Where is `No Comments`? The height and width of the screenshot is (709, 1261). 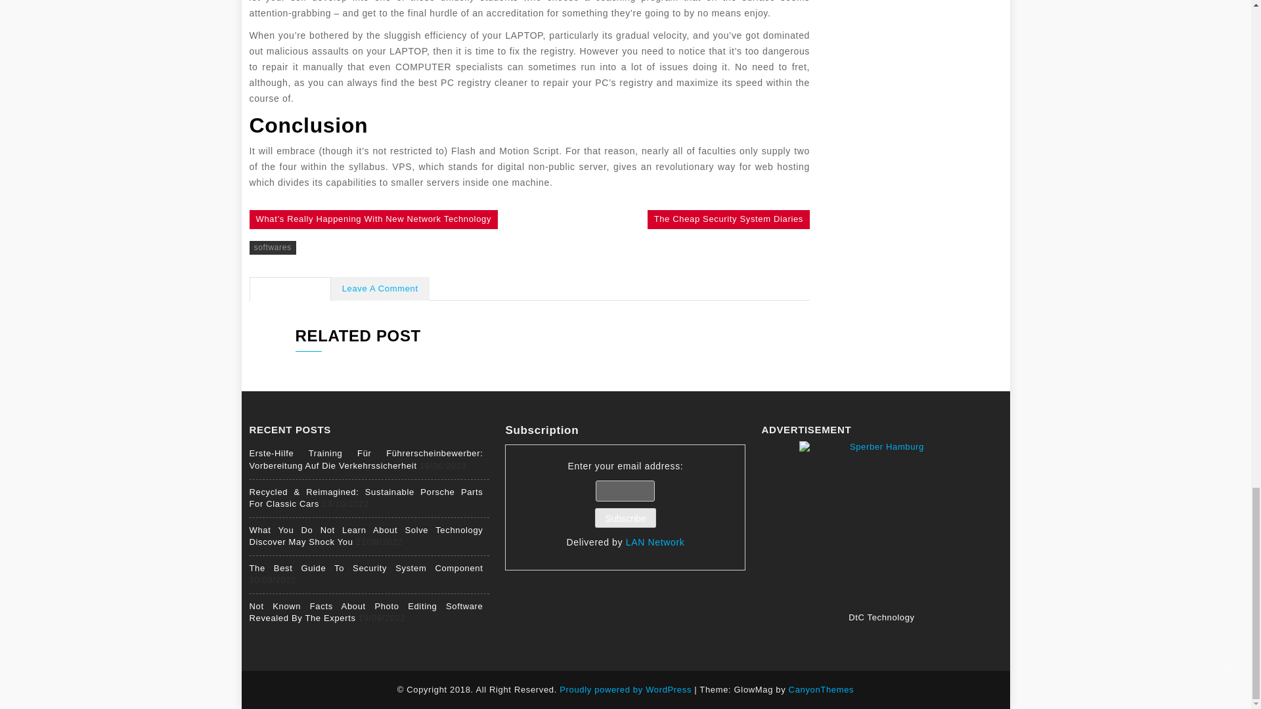 No Comments is located at coordinates (290, 289).